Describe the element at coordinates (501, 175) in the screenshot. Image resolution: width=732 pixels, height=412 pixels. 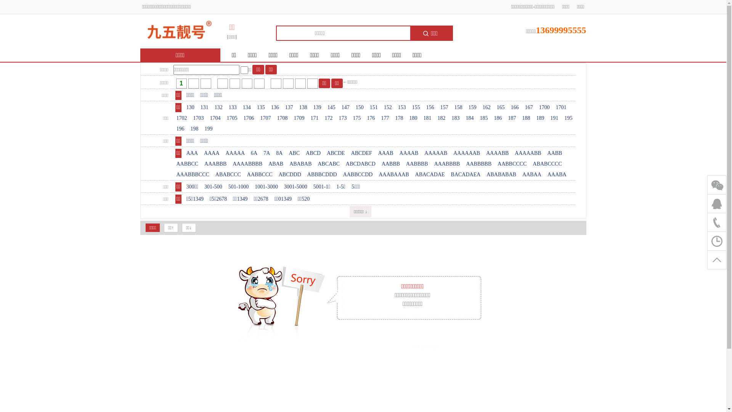
I see `ABABABAB` at that location.